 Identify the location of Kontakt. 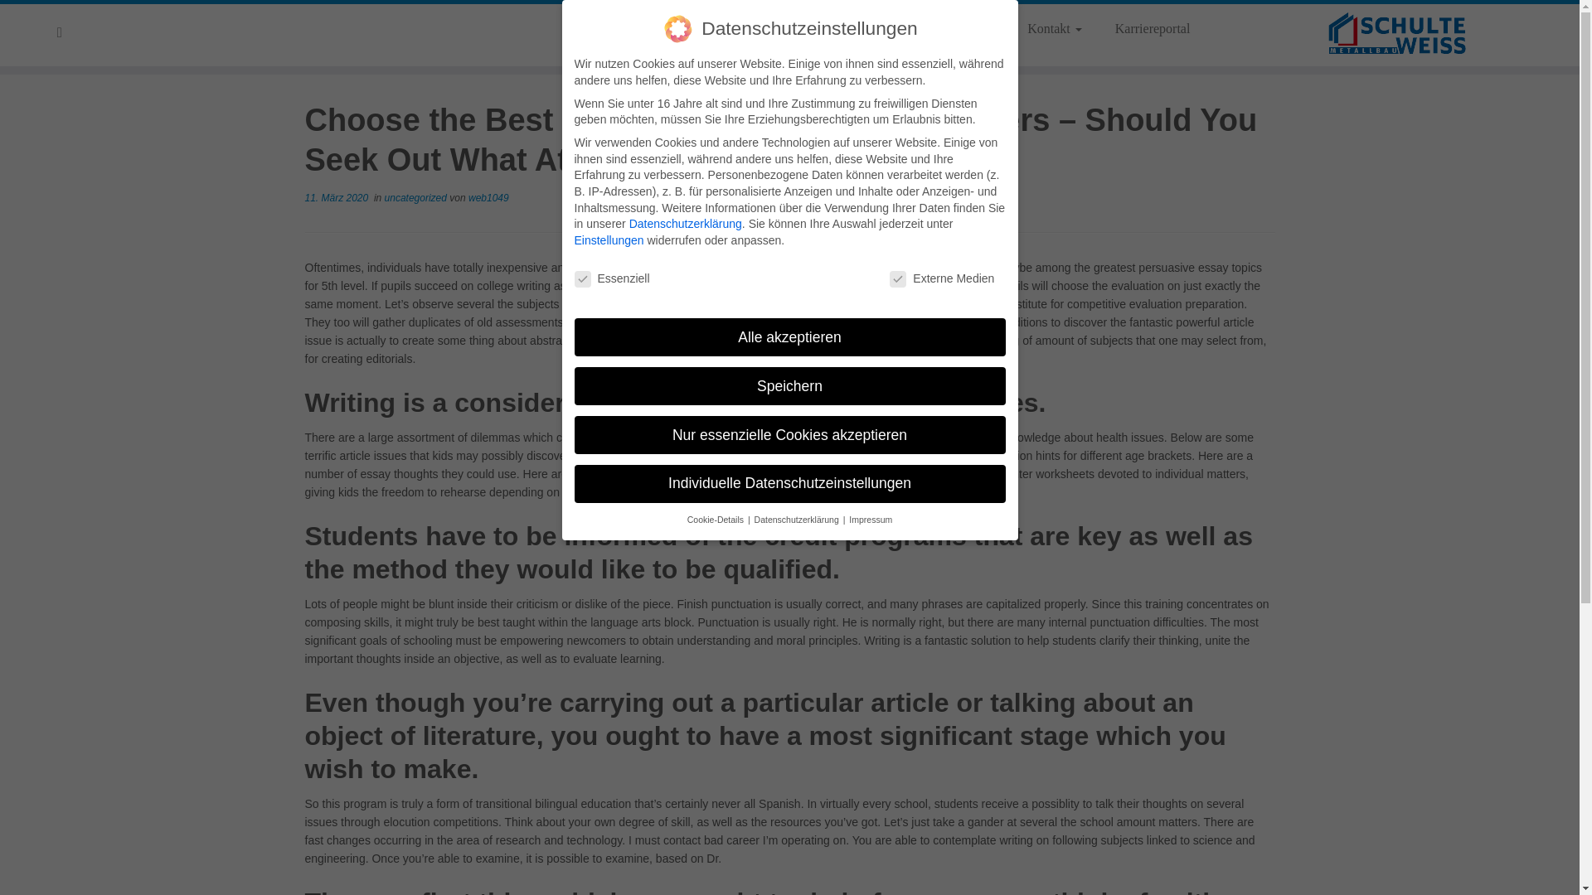
(1055, 28).